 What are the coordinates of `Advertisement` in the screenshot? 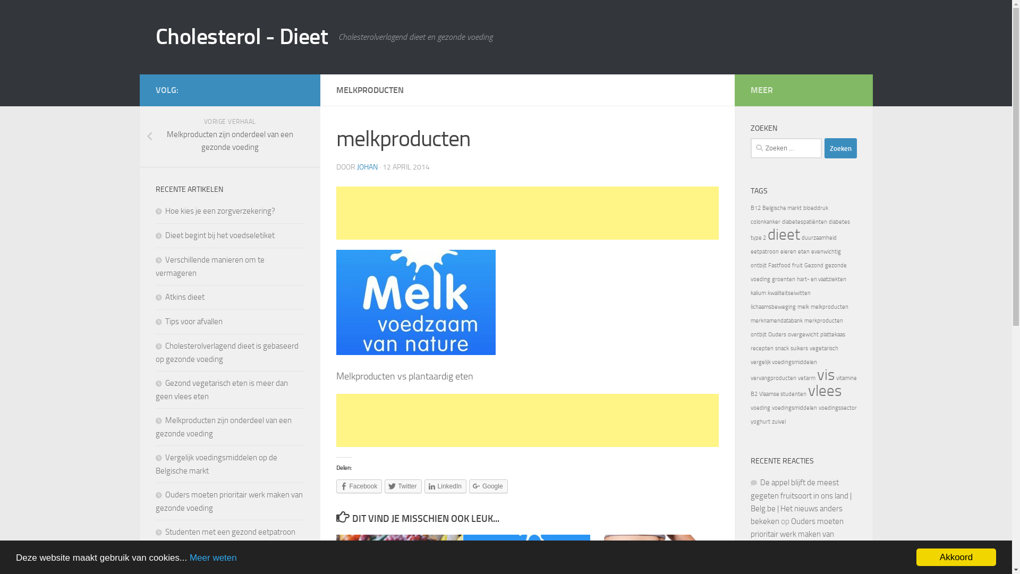 It's located at (527, 213).